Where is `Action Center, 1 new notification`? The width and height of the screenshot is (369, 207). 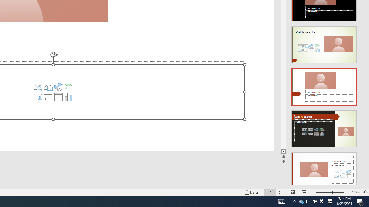 Action Center, 1 new notification is located at coordinates (360, 201).